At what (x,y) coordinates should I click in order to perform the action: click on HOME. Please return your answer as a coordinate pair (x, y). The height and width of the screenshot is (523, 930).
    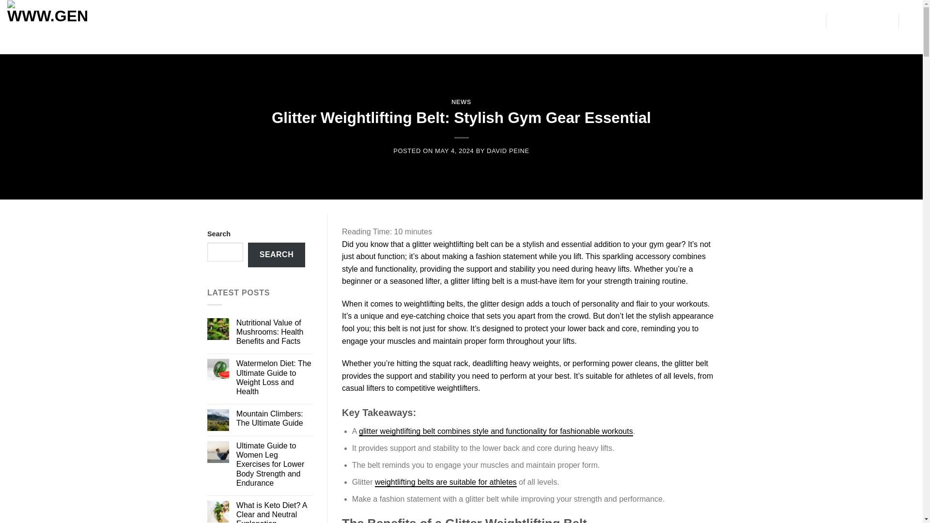
    Looking at the image, I should click on (133, 21).